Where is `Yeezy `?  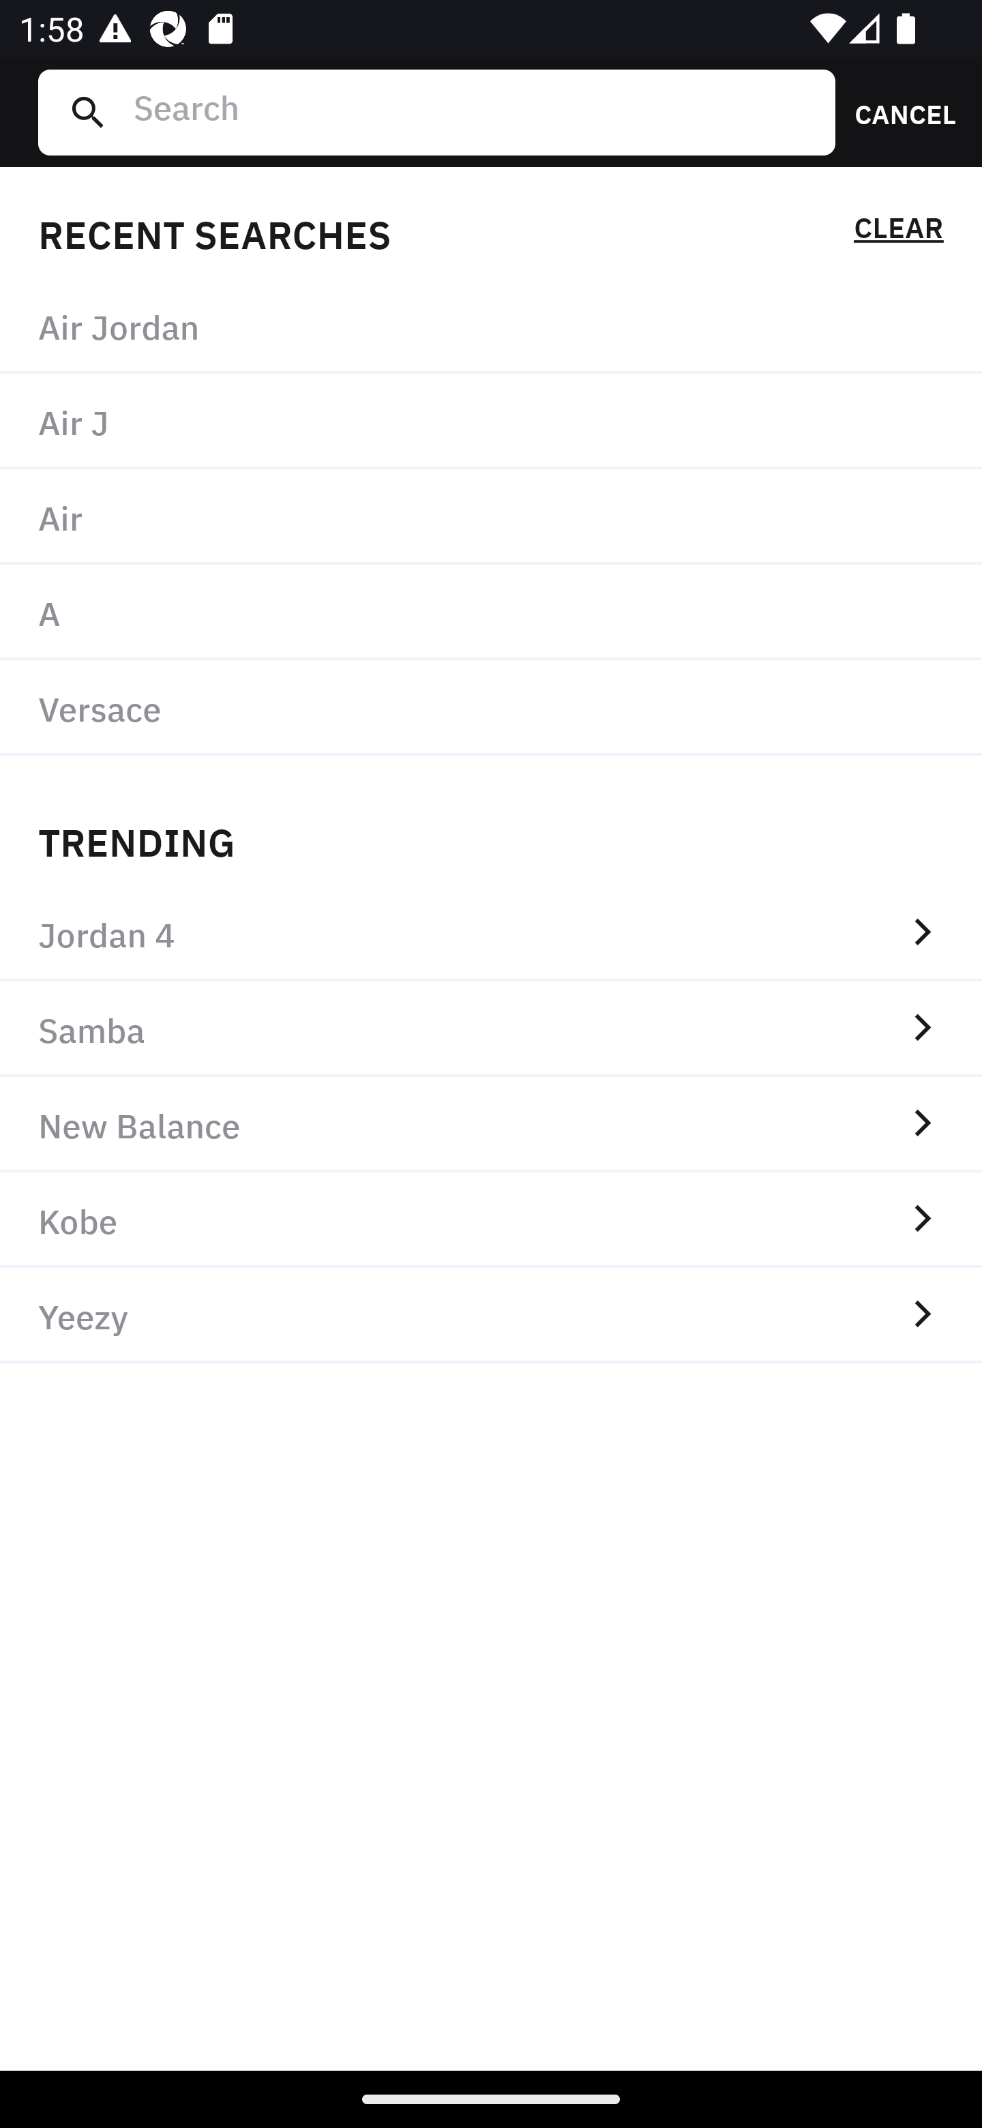
Yeezy  is located at coordinates (491, 1316).